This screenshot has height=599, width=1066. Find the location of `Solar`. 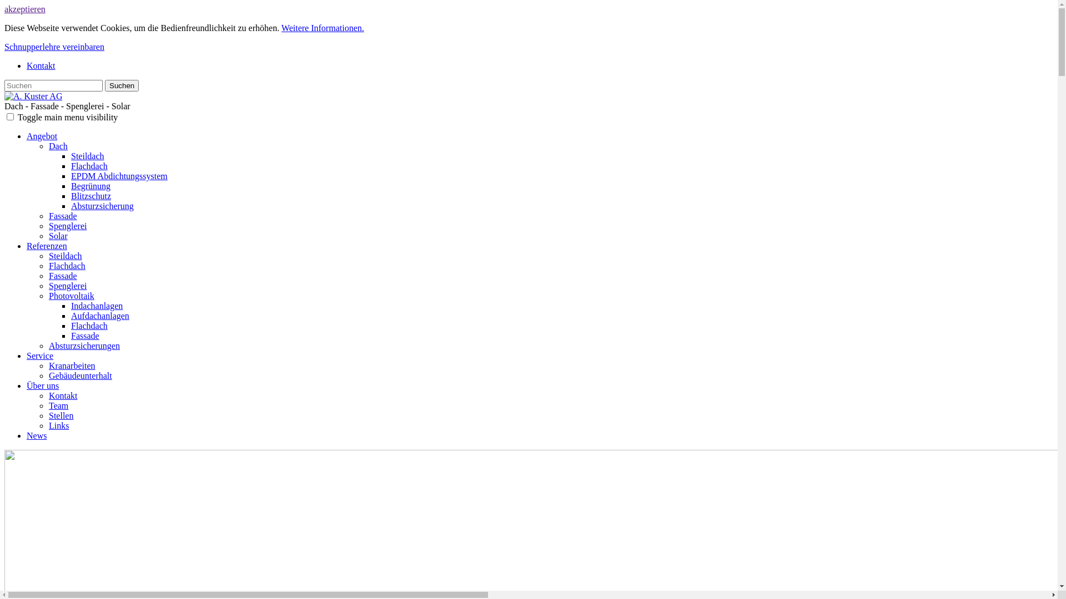

Solar is located at coordinates (58, 236).